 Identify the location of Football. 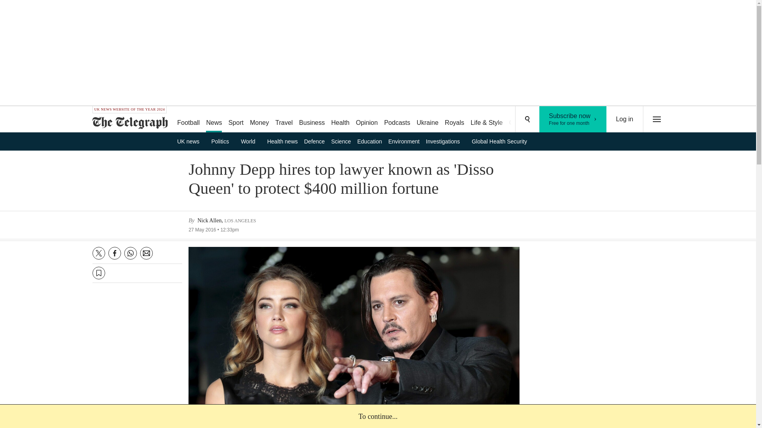
(188, 120).